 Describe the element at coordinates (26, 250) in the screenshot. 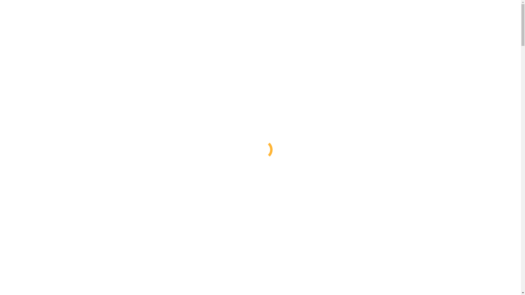

I see `Search form` at that location.